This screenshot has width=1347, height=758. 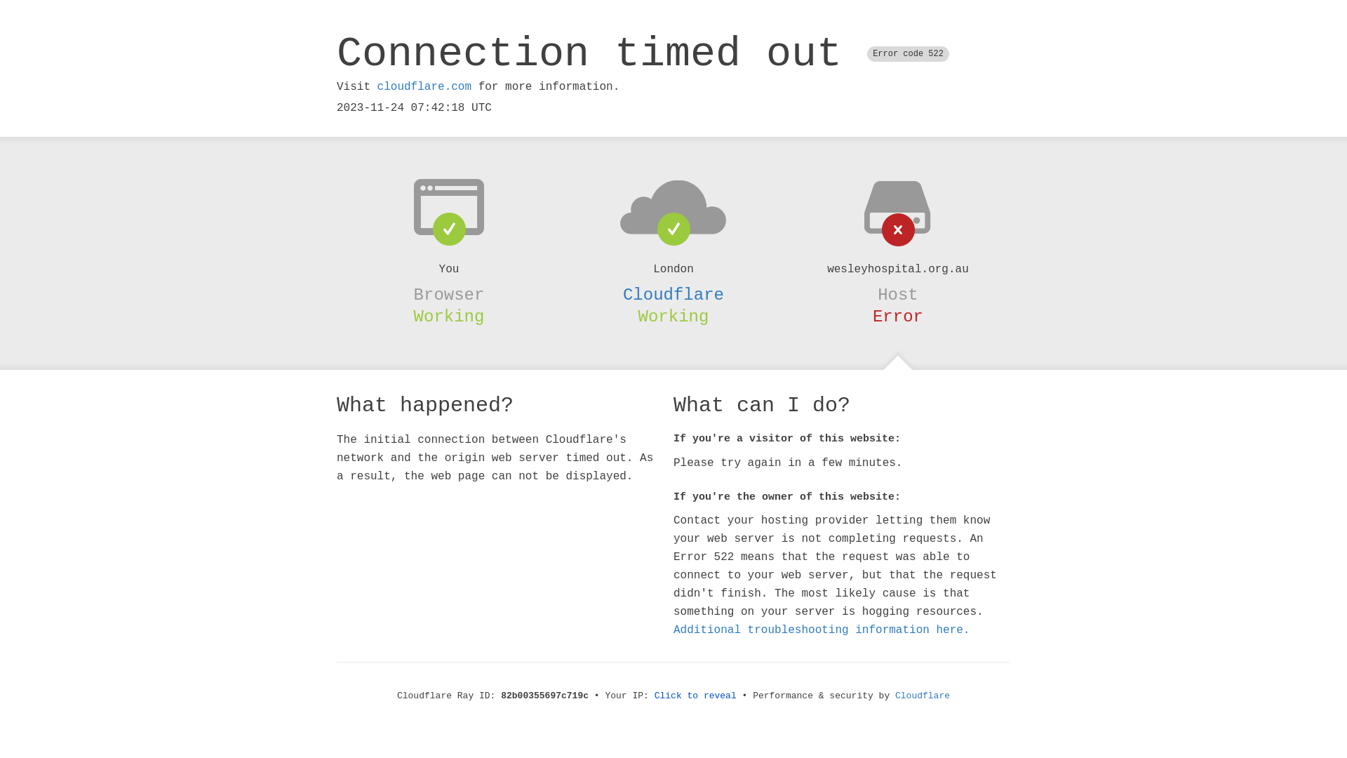 I want to click on Click to reveal, so click(x=696, y=696).